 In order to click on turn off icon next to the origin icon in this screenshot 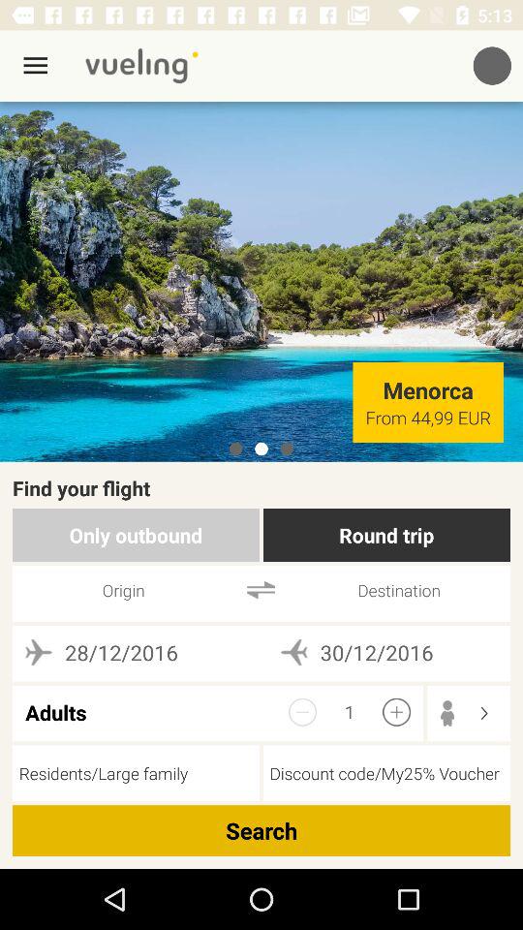, I will do `click(261, 589)`.